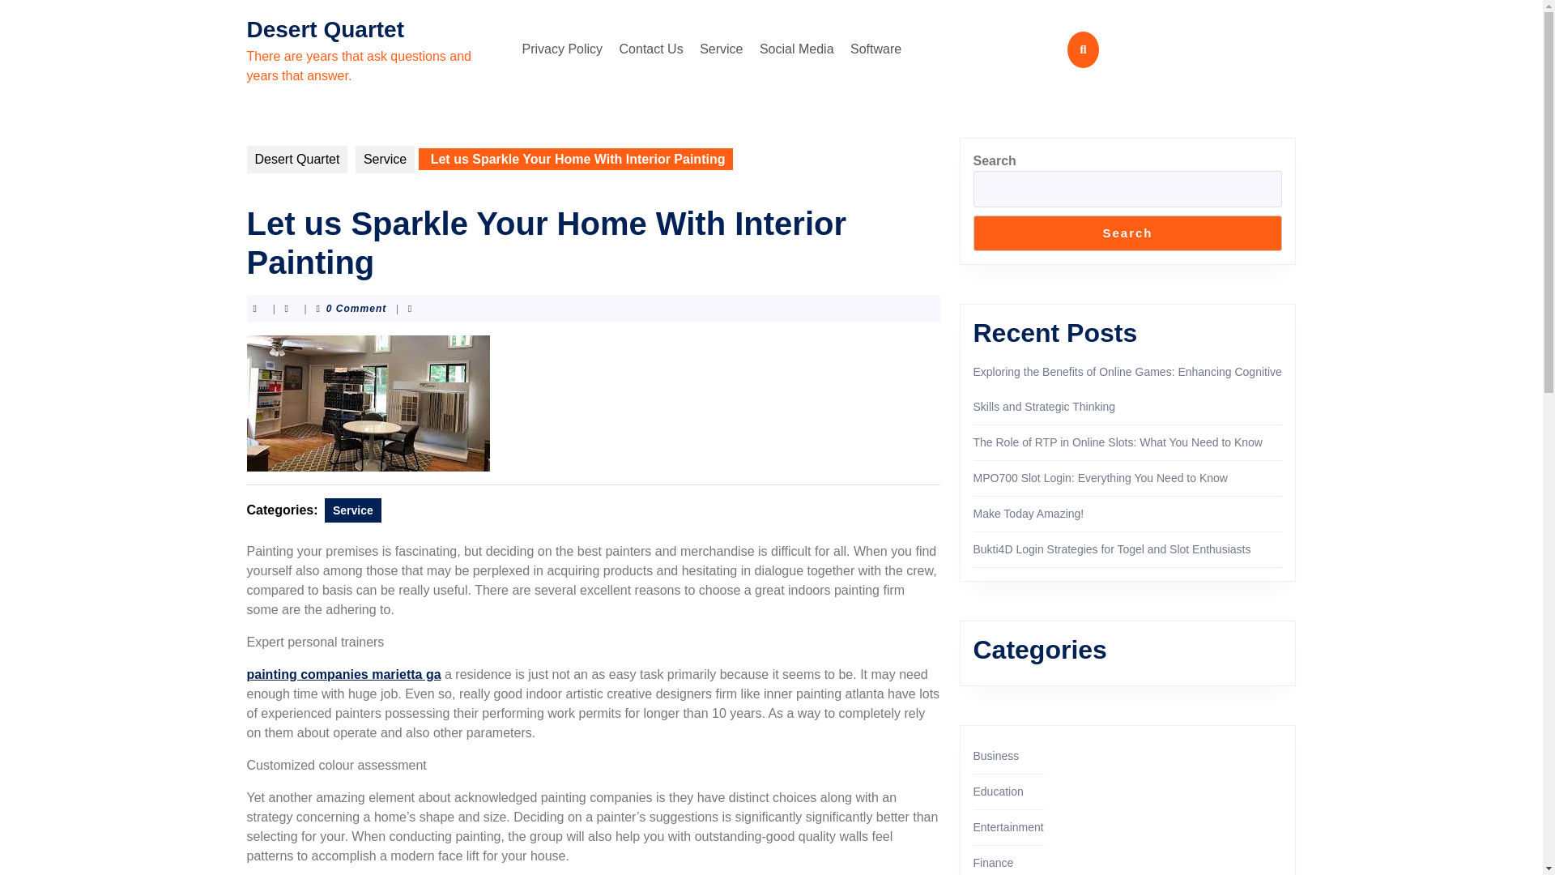  What do you see at coordinates (386, 159) in the screenshot?
I see `Service` at bounding box center [386, 159].